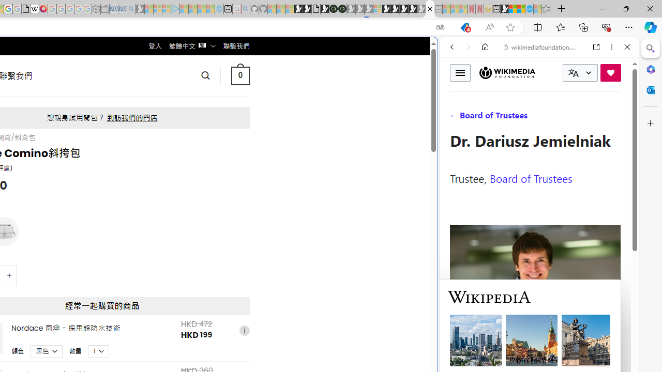 Image resolution: width=662 pixels, height=372 pixels. What do you see at coordinates (507, 72) in the screenshot?
I see `Wikimedia Foundation` at bounding box center [507, 72].